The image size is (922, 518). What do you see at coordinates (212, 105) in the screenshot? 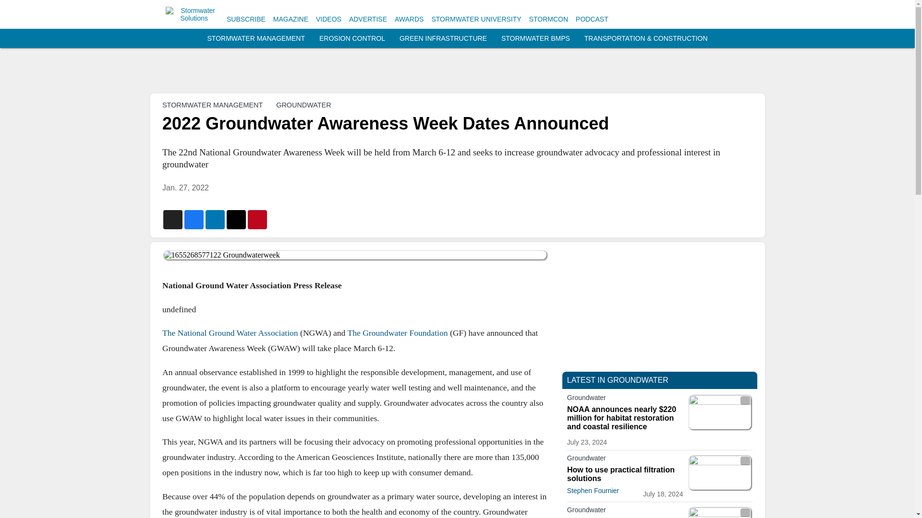
I see `STORMWATER MANAGEMENT` at bounding box center [212, 105].